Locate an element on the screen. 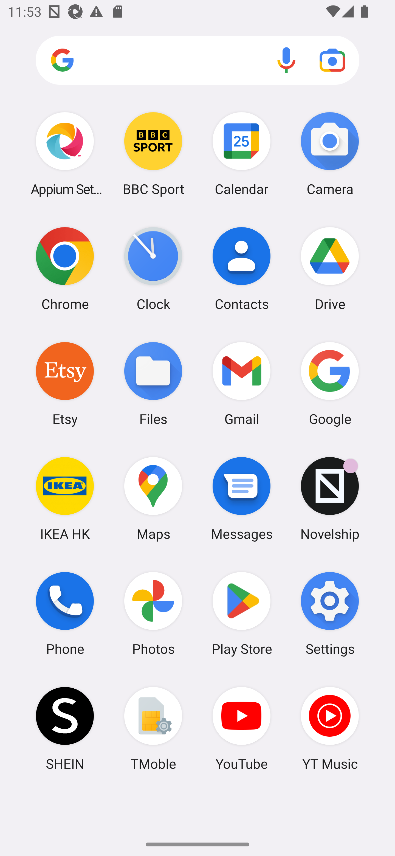 This screenshot has height=856, width=395. Gmail is located at coordinates (242, 383).